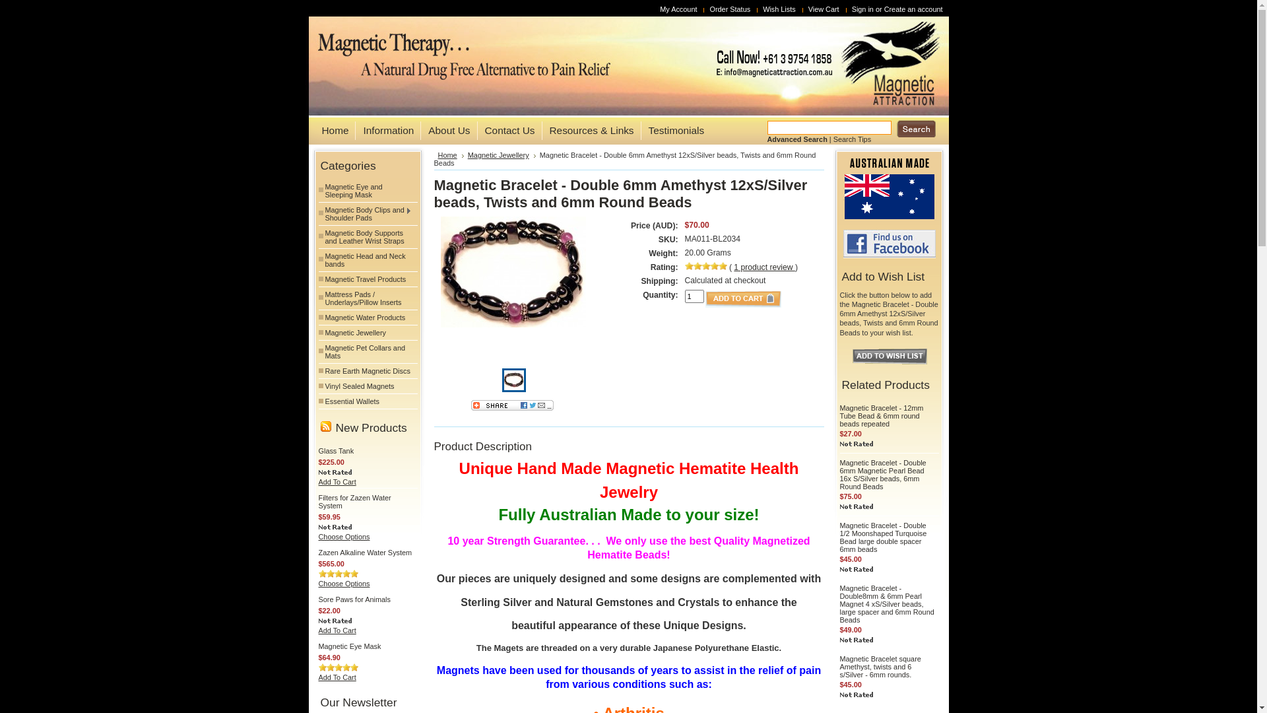 The image size is (1267, 713). What do you see at coordinates (4, 4) in the screenshot?
I see `53` at bounding box center [4, 4].